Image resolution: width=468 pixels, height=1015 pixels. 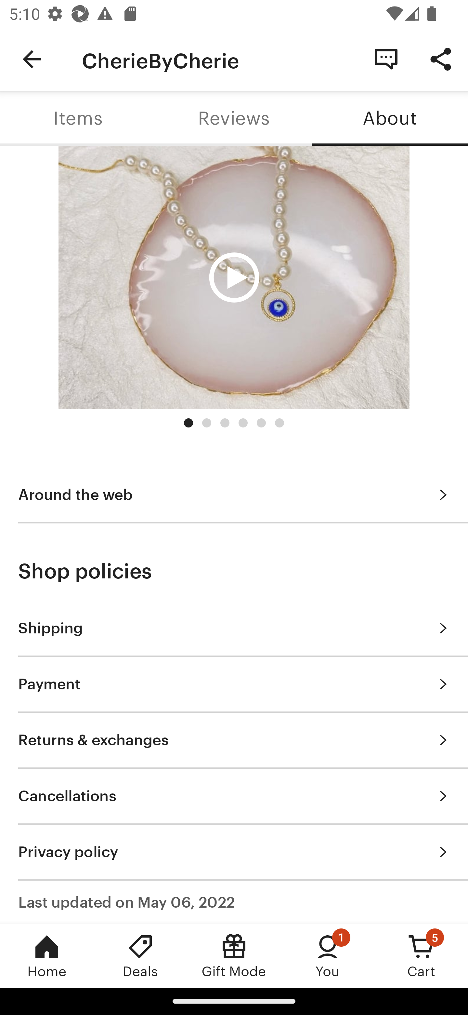 I want to click on Around the web, so click(x=234, y=494).